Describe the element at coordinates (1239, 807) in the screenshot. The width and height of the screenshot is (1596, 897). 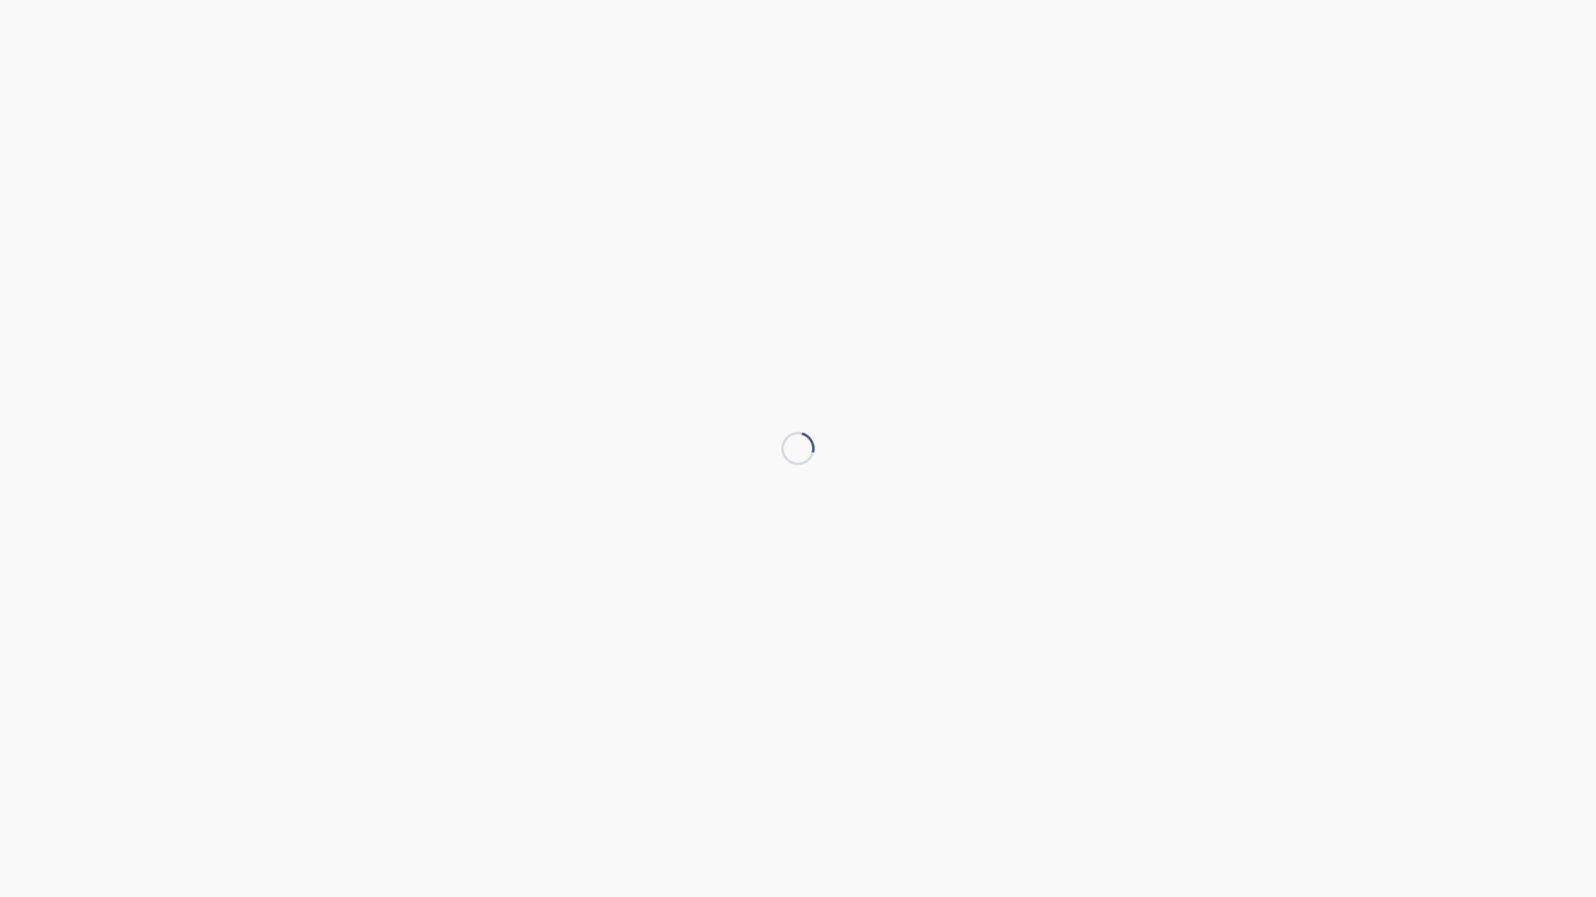
I see `PRIVACY POLICY` at that location.